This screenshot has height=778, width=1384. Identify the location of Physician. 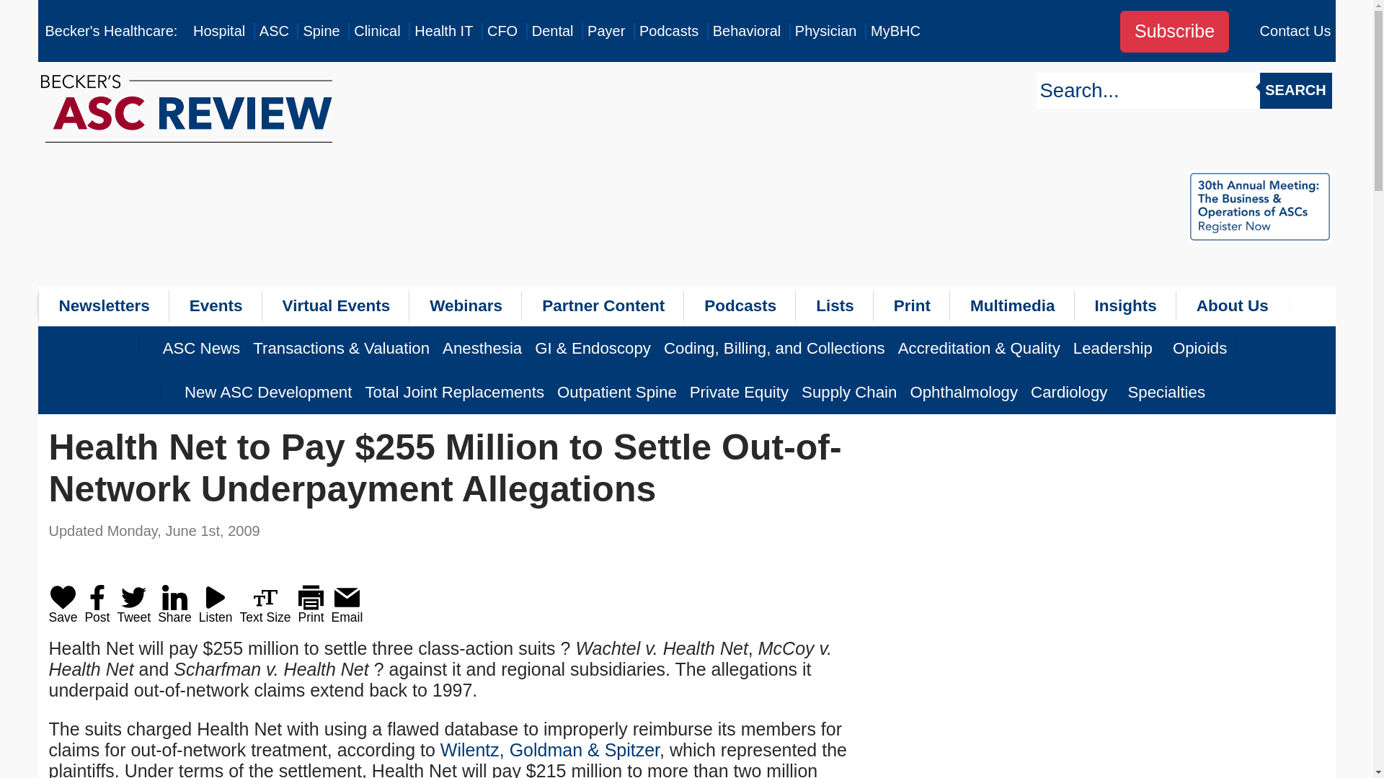
(825, 31).